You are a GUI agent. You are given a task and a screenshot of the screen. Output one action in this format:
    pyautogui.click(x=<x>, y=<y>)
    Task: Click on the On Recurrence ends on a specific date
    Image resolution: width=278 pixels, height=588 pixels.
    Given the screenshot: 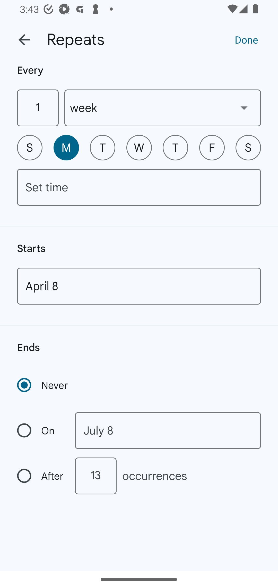 What is the action you would take?
    pyautogui.click(x=41, y=431)
    